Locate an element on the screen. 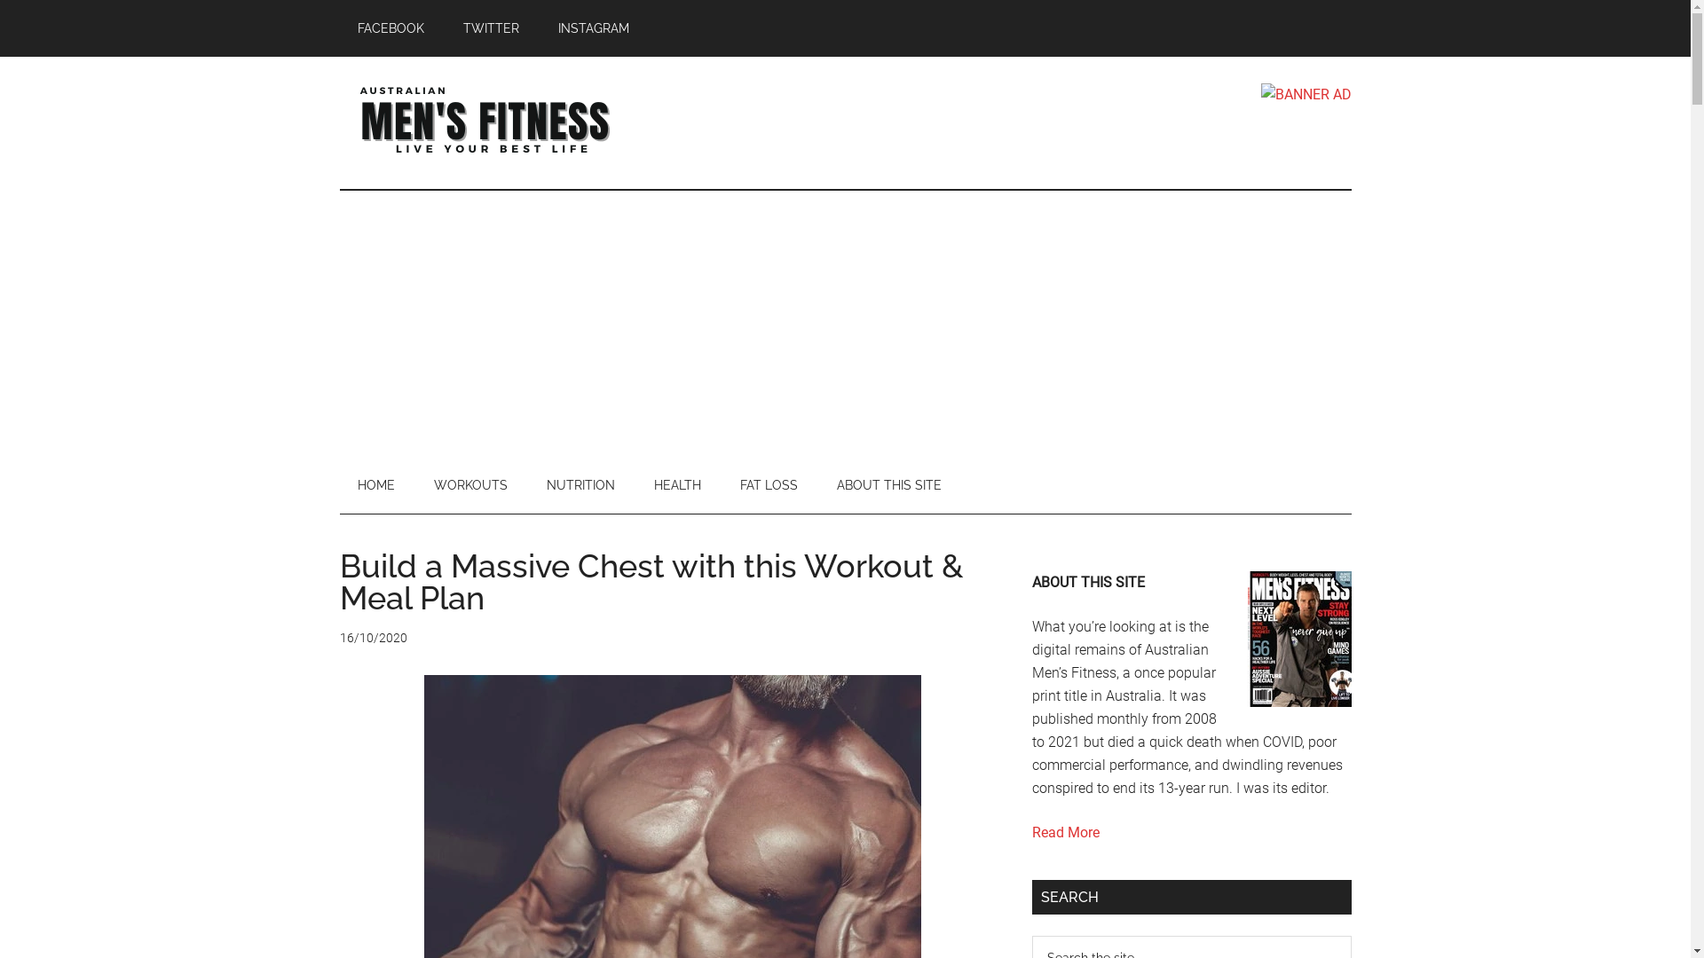 This screenshot has width=1704, height=958. FAT LOSS is located at coordinates (769, 485).